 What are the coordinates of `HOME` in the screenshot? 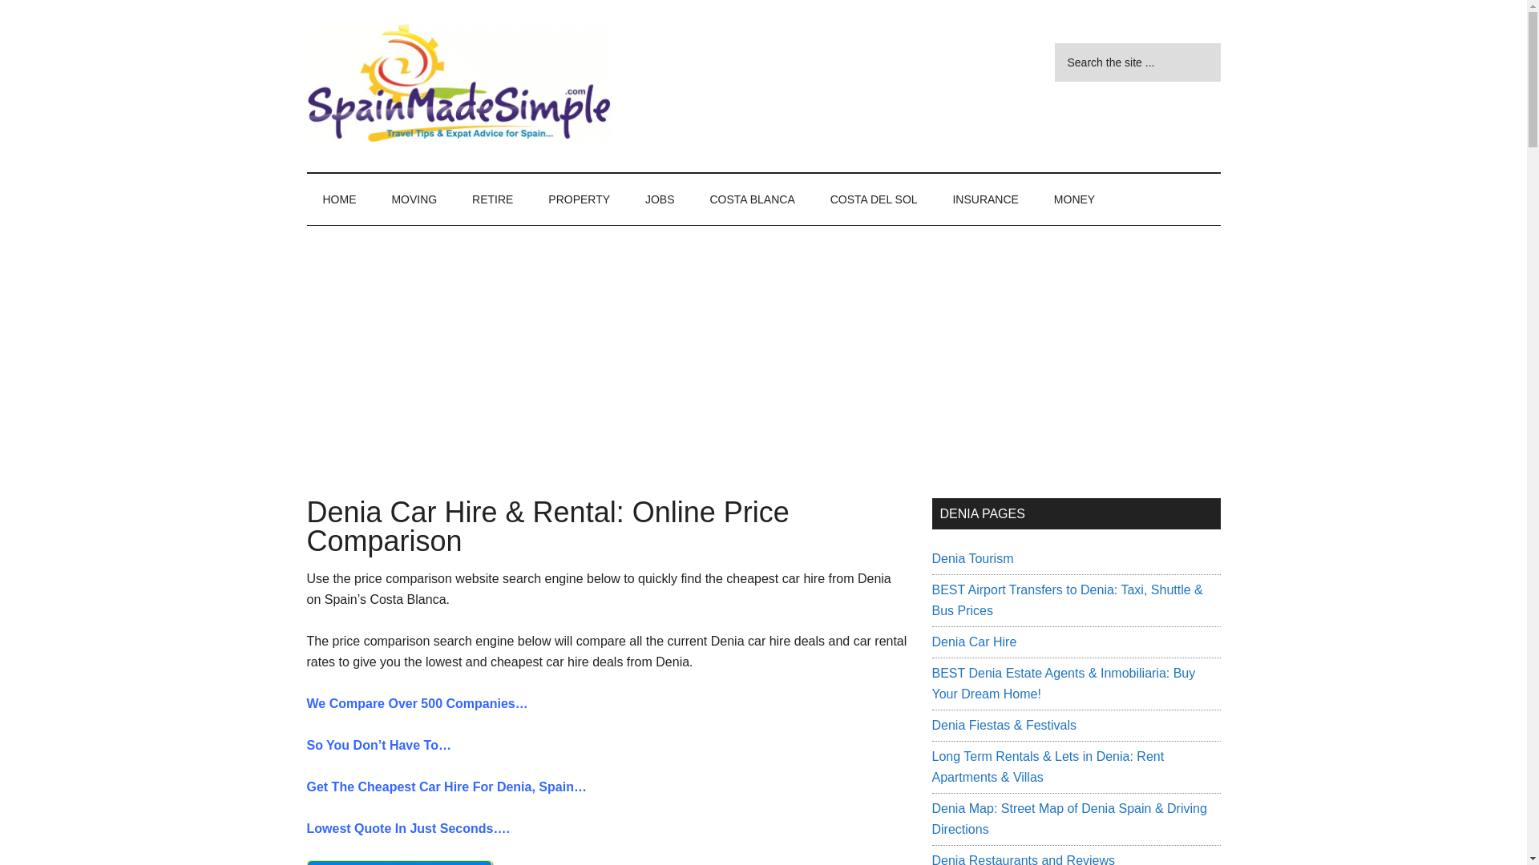 It's located at (339, 199).